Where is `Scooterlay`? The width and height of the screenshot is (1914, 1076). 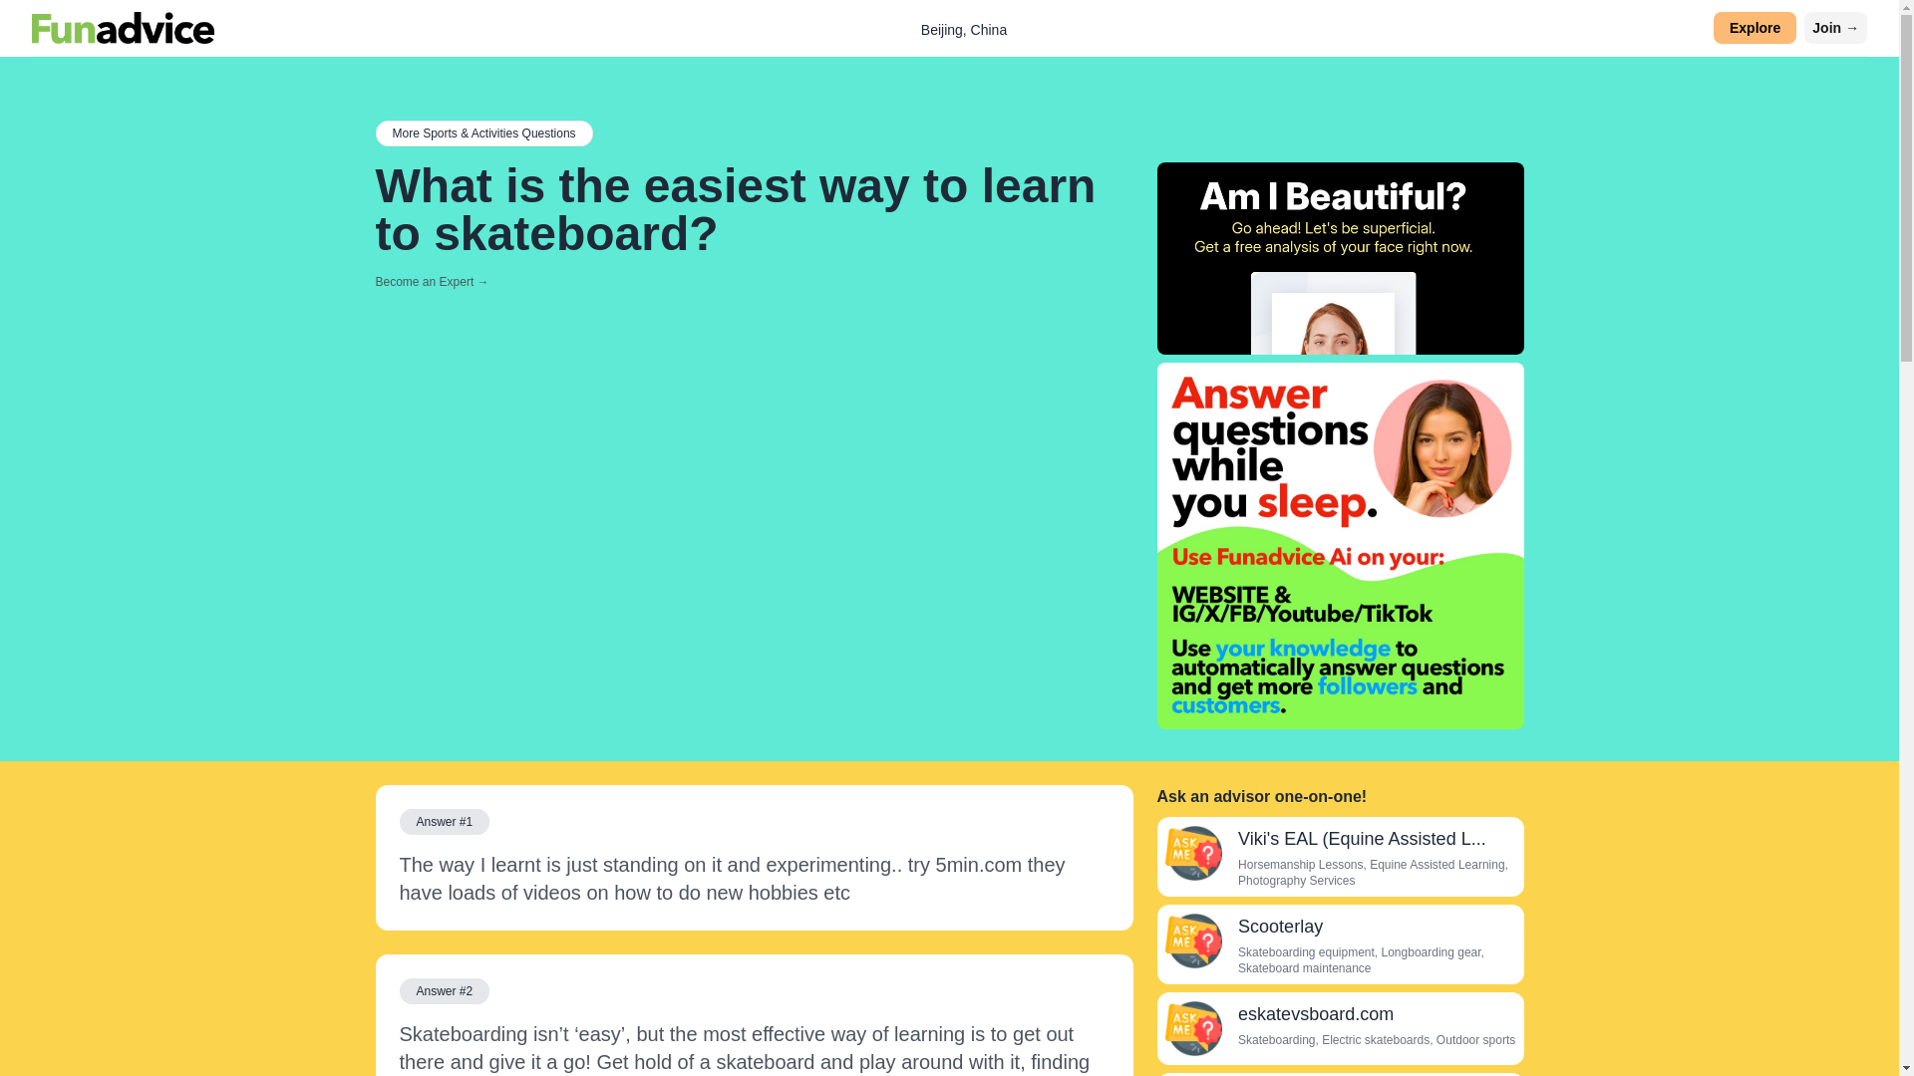
Scooterlay is located at coordinates (1192, 941).